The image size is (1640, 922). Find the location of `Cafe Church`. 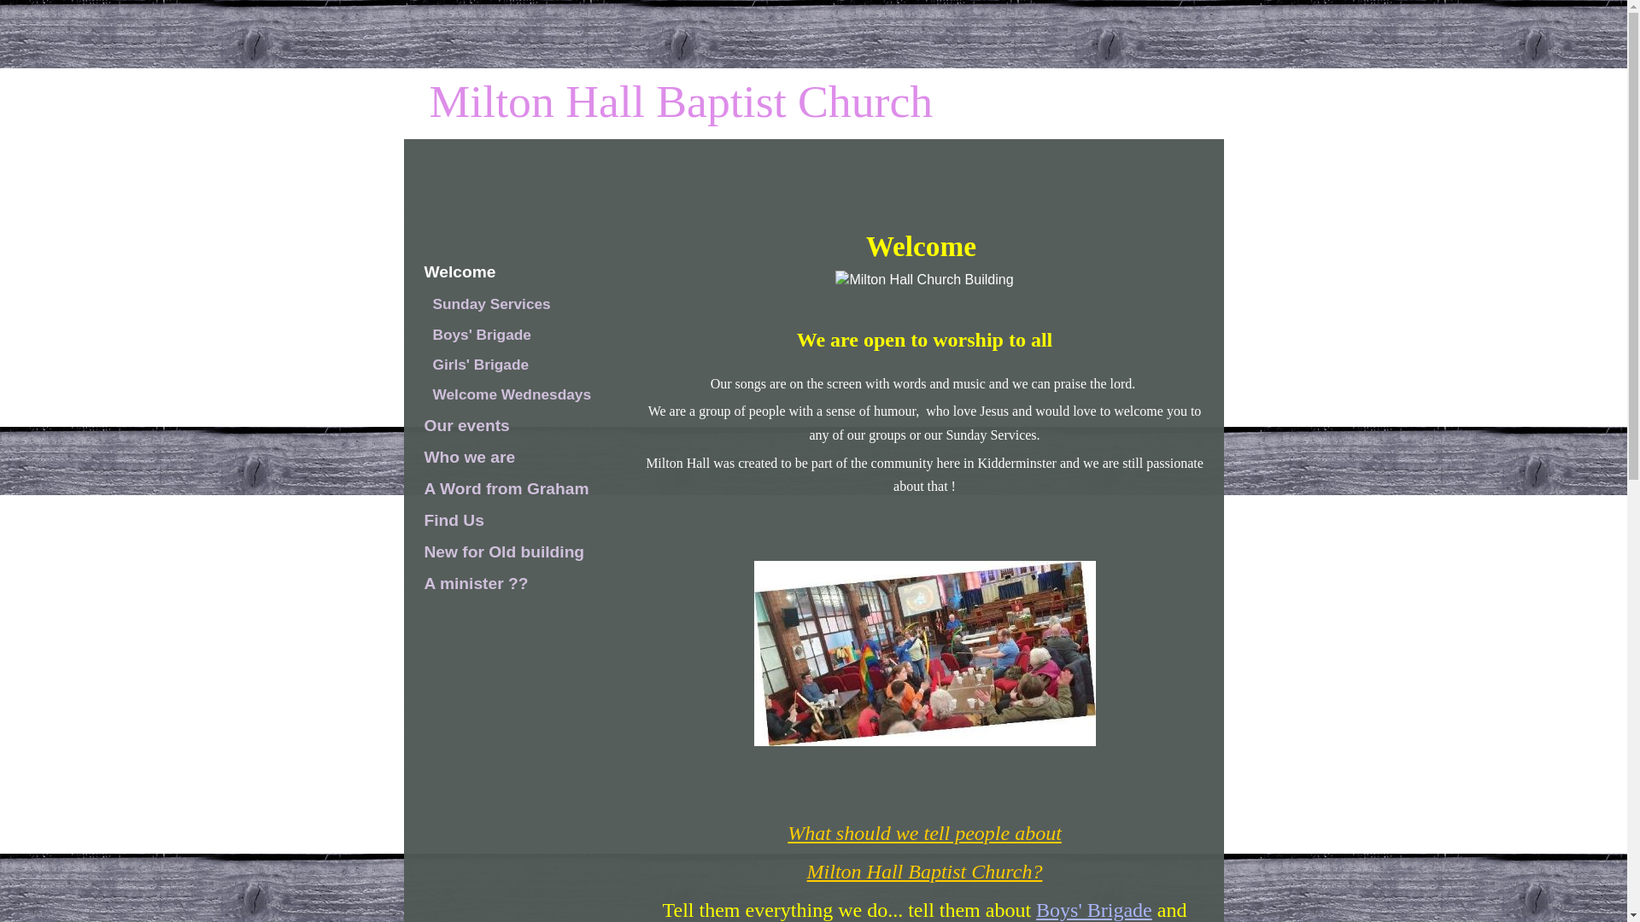

Cafe Church is located at coordinates (924, 652).